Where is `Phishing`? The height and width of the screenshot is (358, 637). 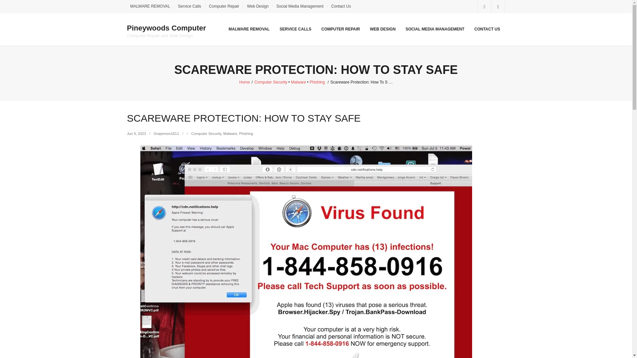 Phishing is located at coordinates (189, 7).